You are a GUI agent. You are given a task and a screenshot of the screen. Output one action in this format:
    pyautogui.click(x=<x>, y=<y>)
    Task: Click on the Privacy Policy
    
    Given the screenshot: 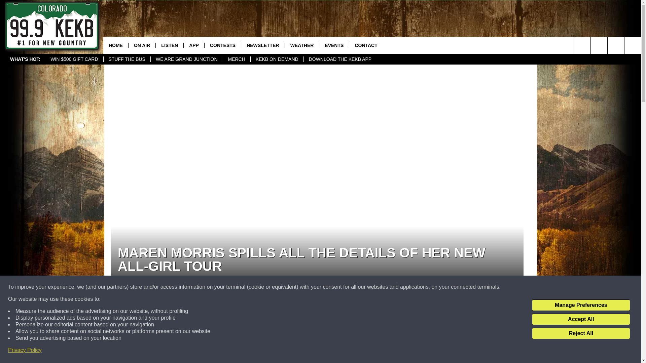 What is the action you would take?
    pyautogui.click(x=25, y=350)
    